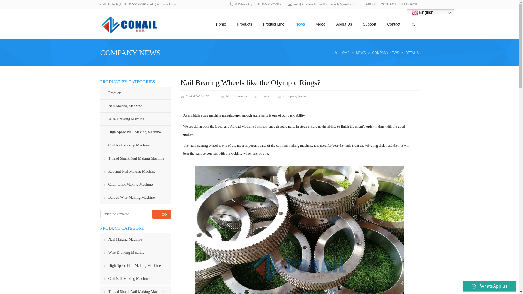  I want to click on ABOUT, so click(371, 4).